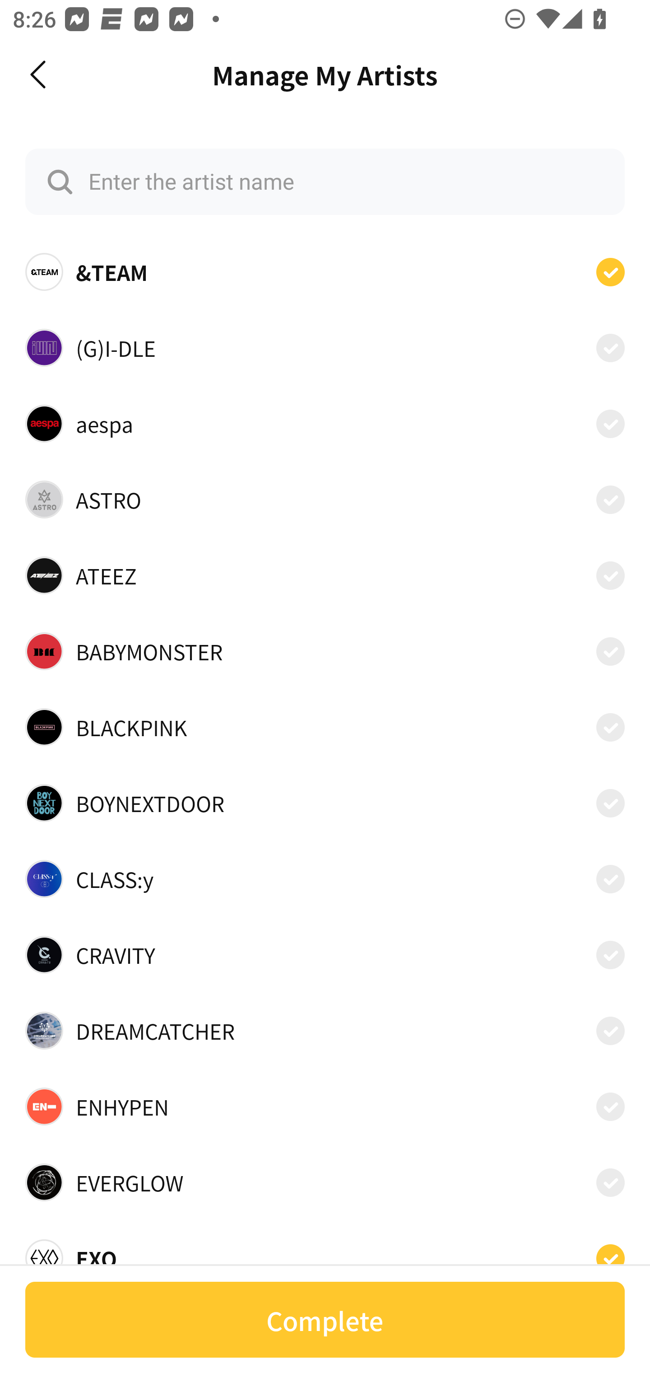  What do you see at coordinates (325, 803) in the screenshot?
I see `BOYNEXTDOOR` at bounding box center [325, 803].